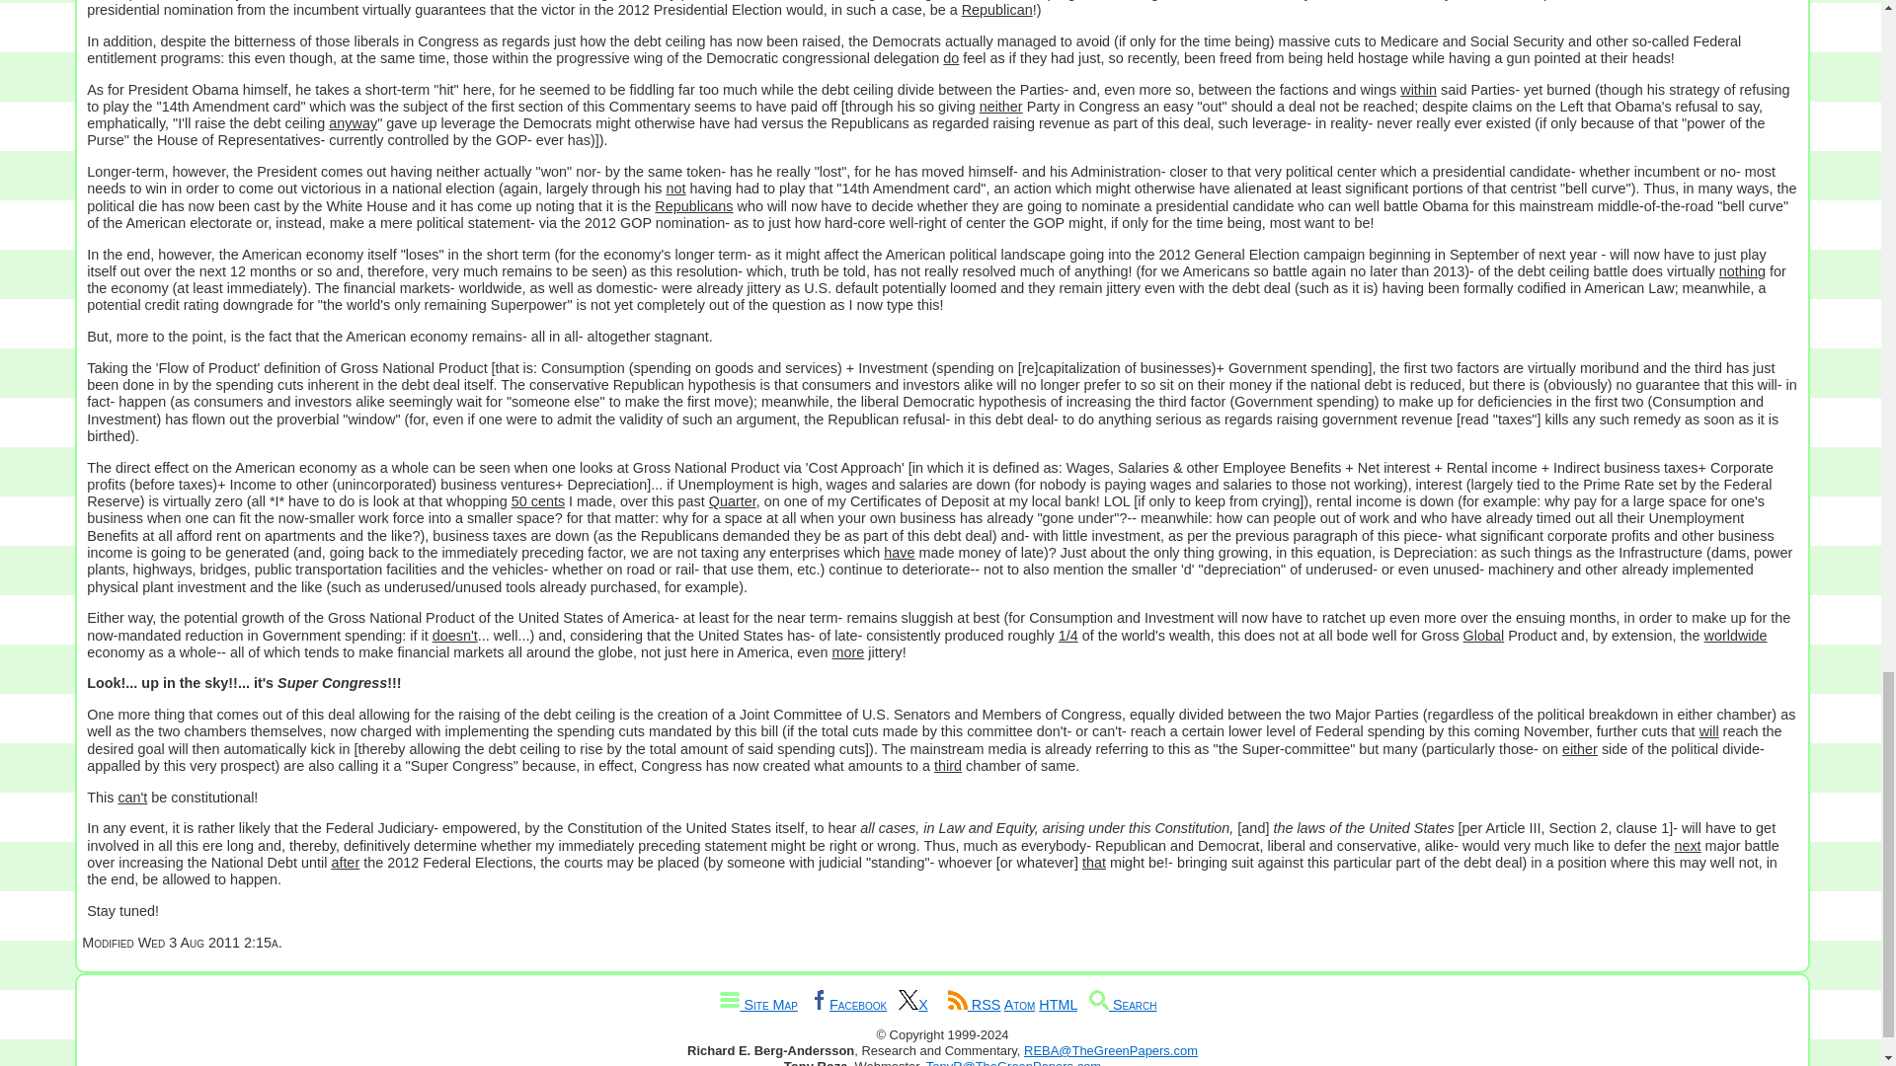  Describe the element at coordinates (758, 1005) in the screenshot. I see `Site Map` at that location.